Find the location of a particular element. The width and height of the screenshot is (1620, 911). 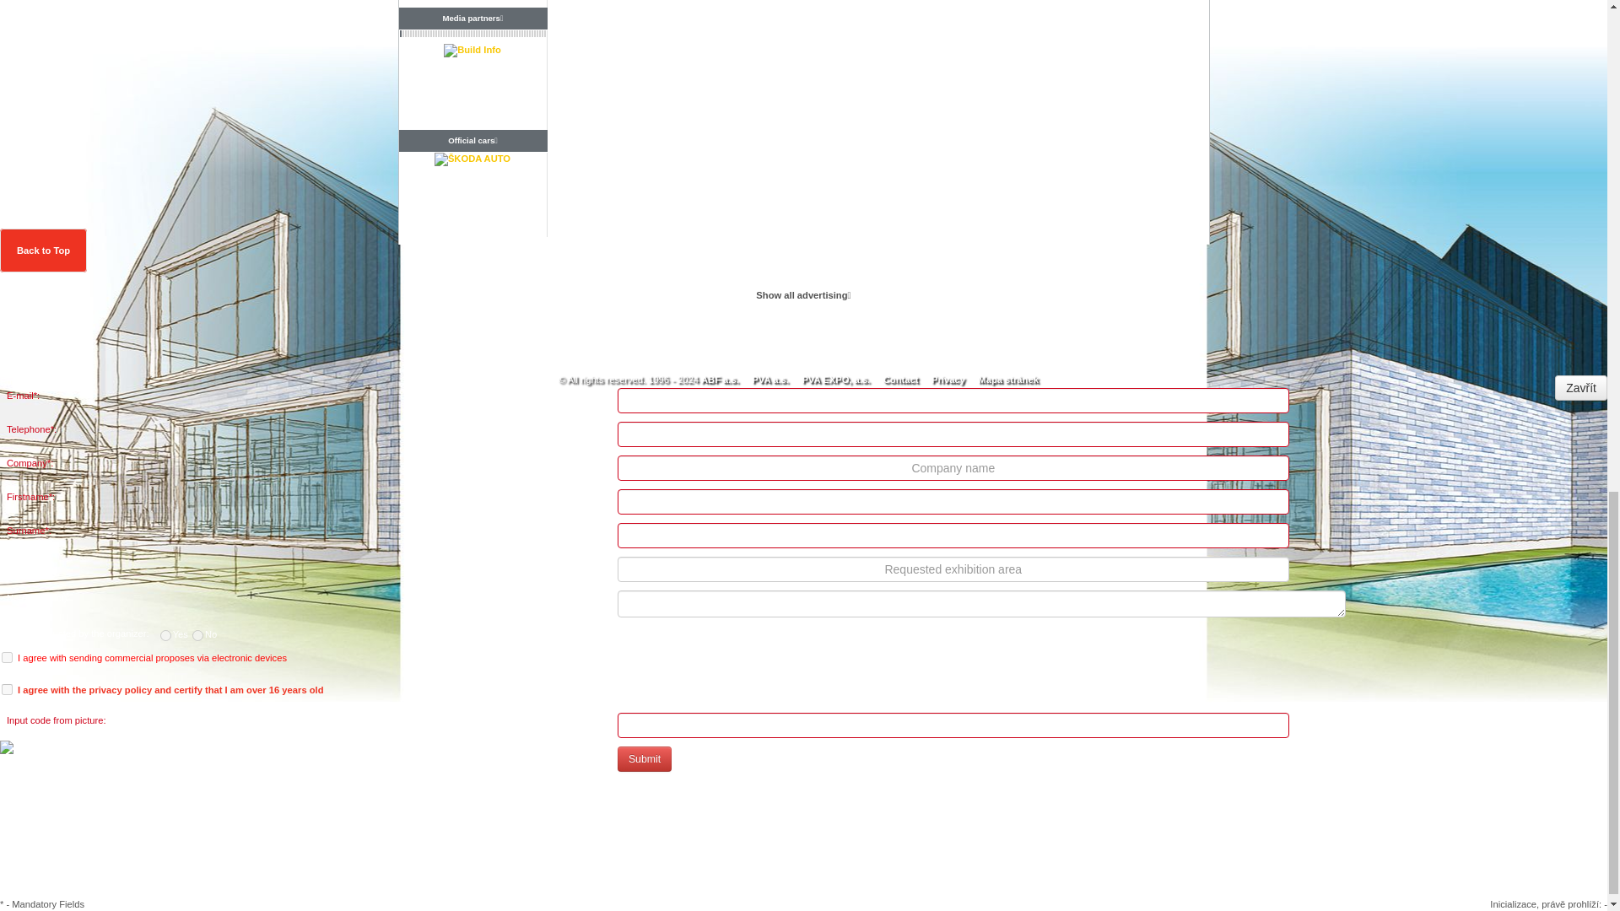

1758 is located at coordinates (197, 636).